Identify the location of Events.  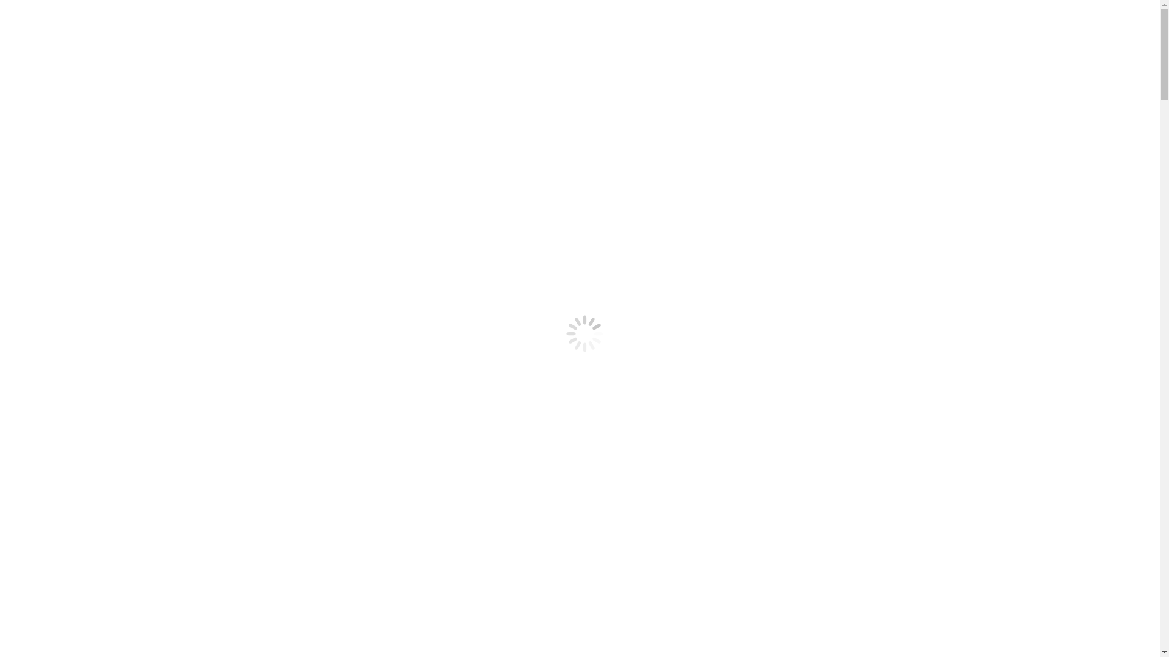
(43, 190).